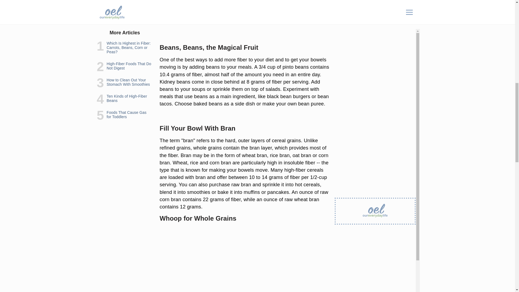 The height and width of the screenshot is (292, 519). Describe the element at coordinates (245, 19) in the screenshot. I see `Advertisement` at that location.